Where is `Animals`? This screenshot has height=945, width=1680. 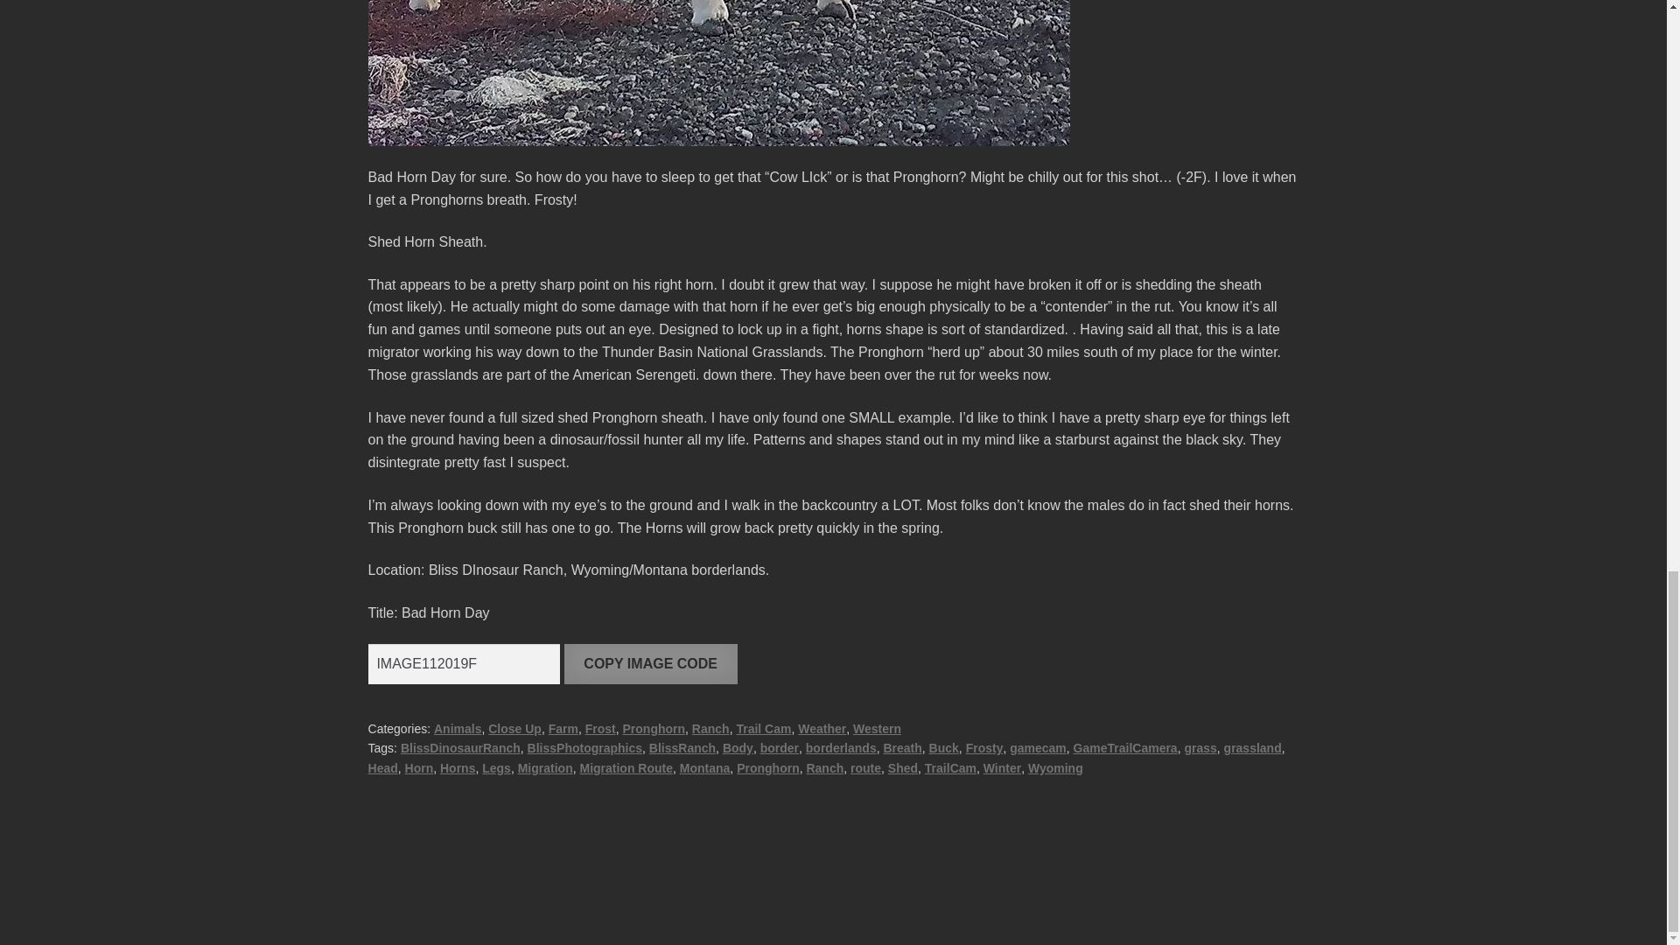
Animals is located at coordinates (457, 729).